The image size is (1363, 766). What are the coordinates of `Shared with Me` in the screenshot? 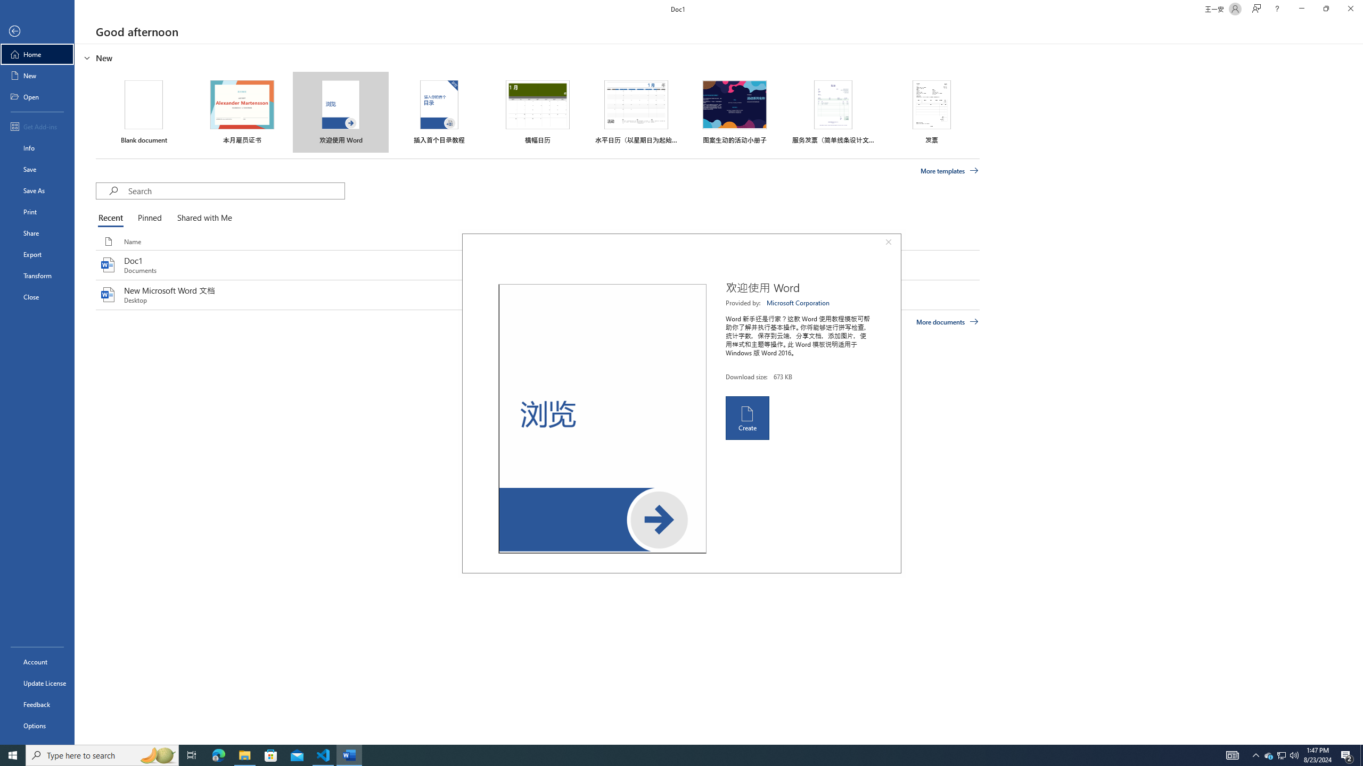 It's located at (202, 218).